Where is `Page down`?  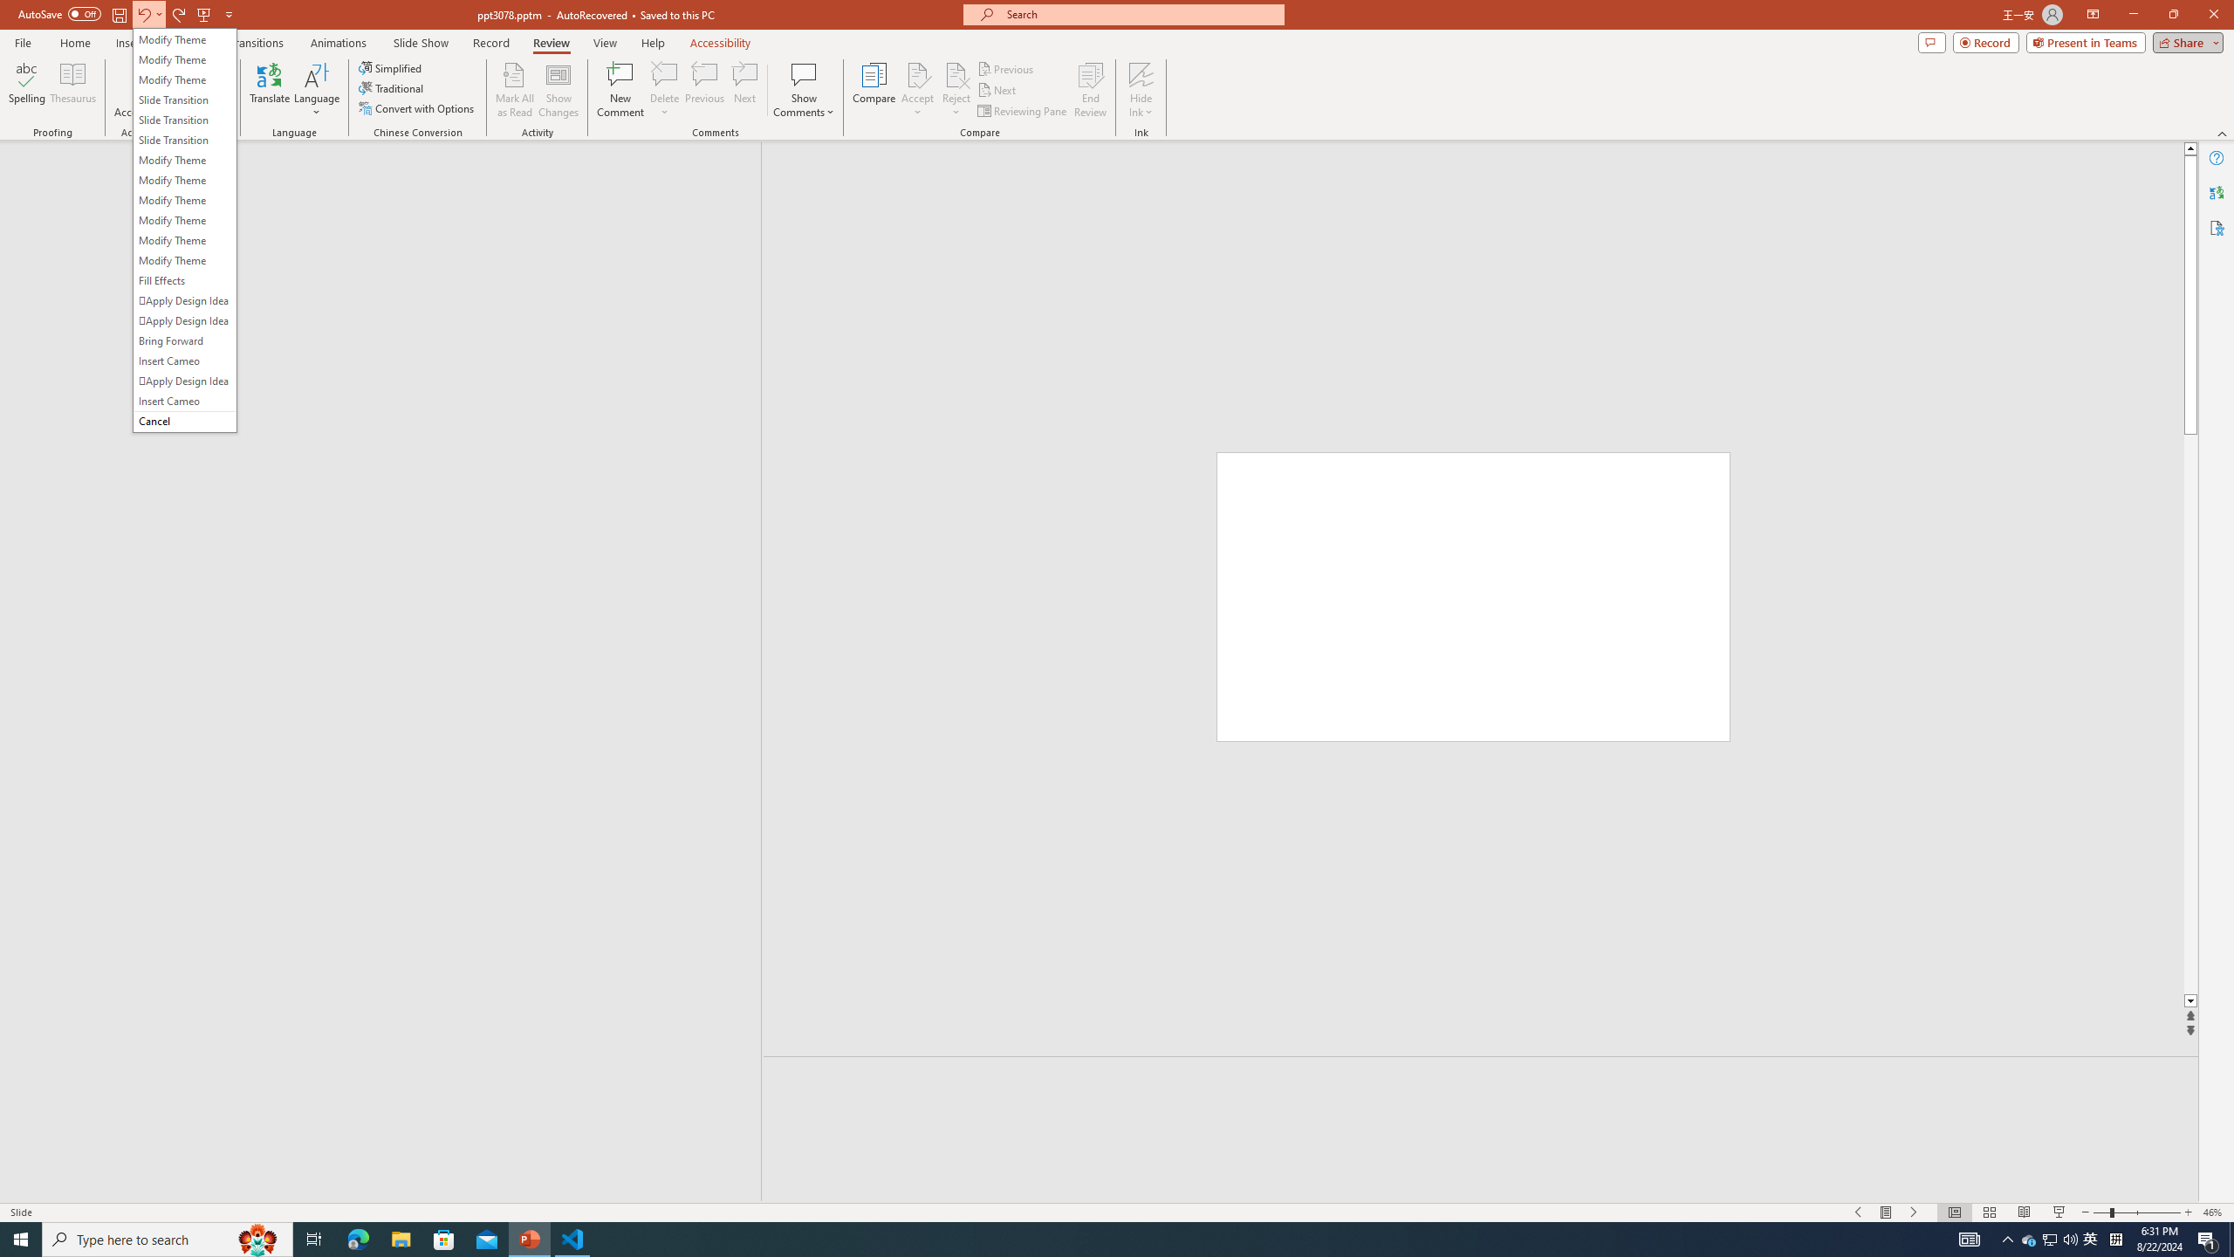
Page down is located at coordinates (2190, 714).